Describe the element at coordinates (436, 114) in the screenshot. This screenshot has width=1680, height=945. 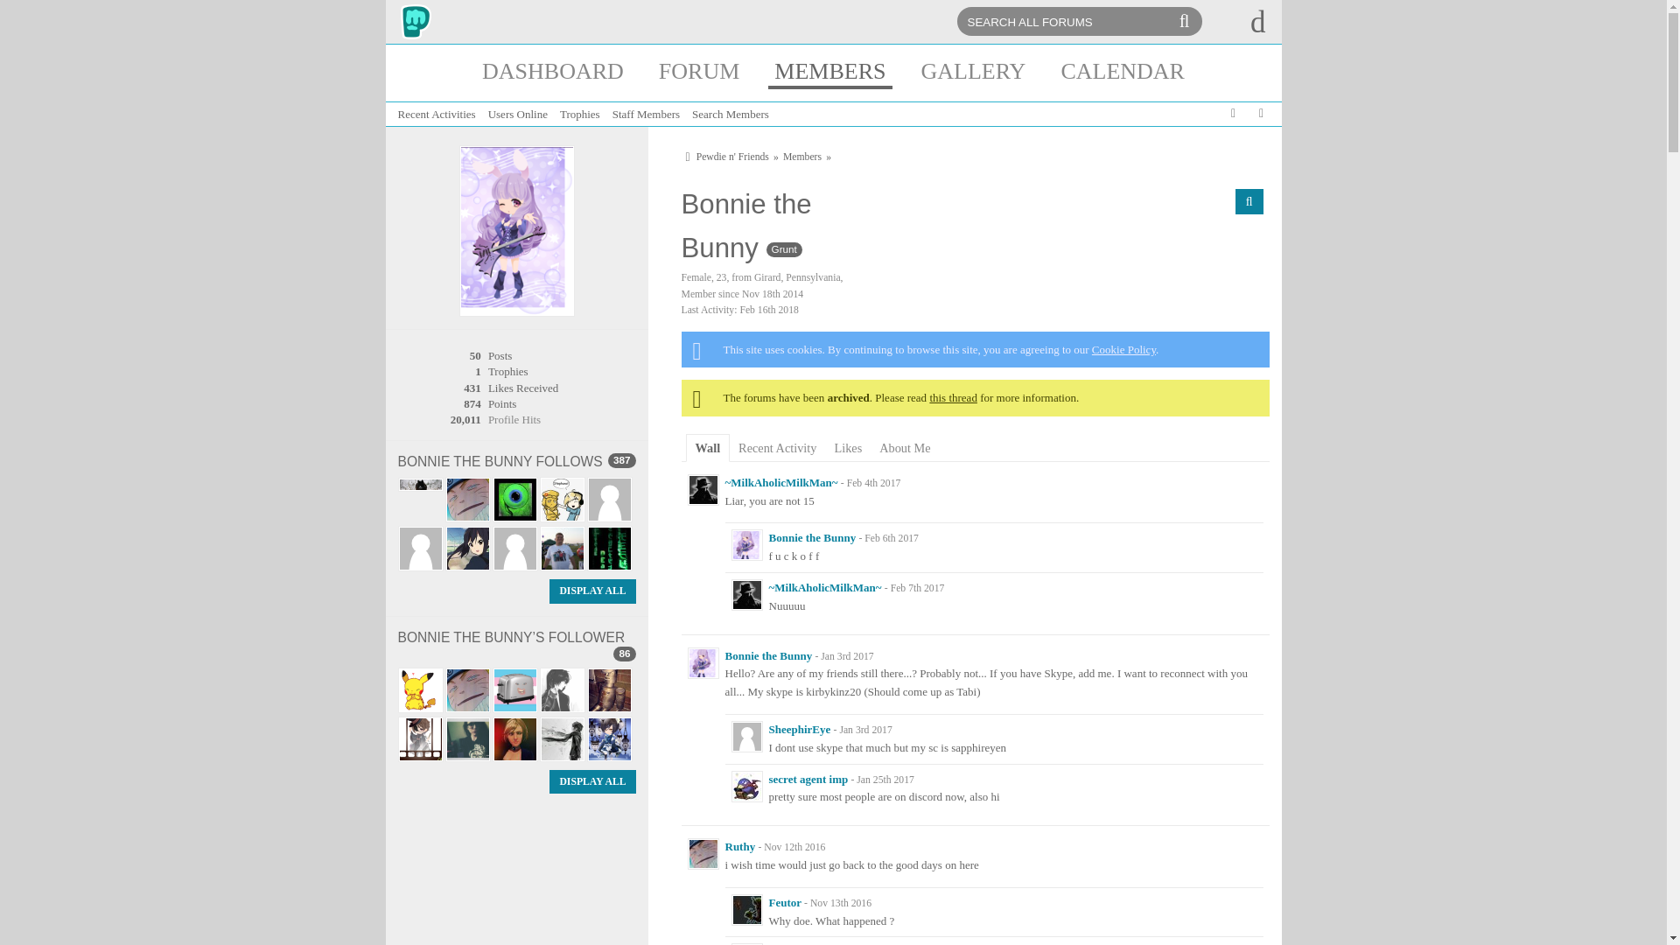
I see `Recent Activities` at that location.